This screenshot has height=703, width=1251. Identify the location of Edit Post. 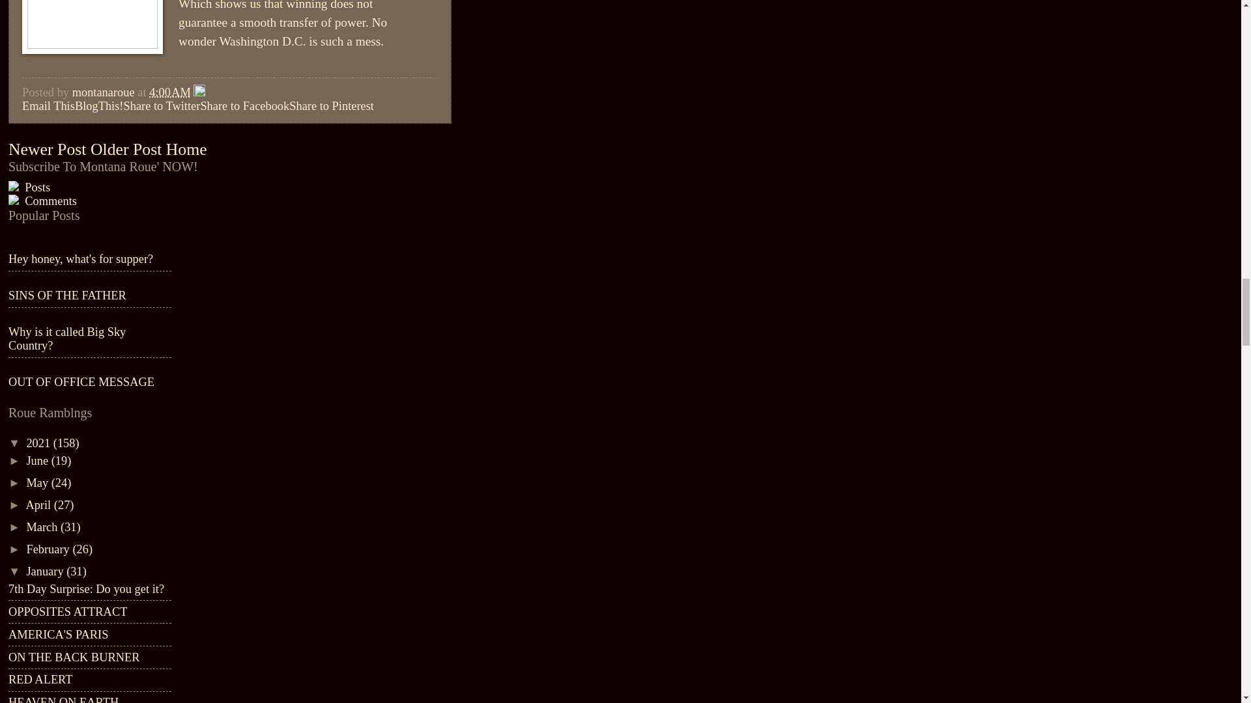
(199, 92).